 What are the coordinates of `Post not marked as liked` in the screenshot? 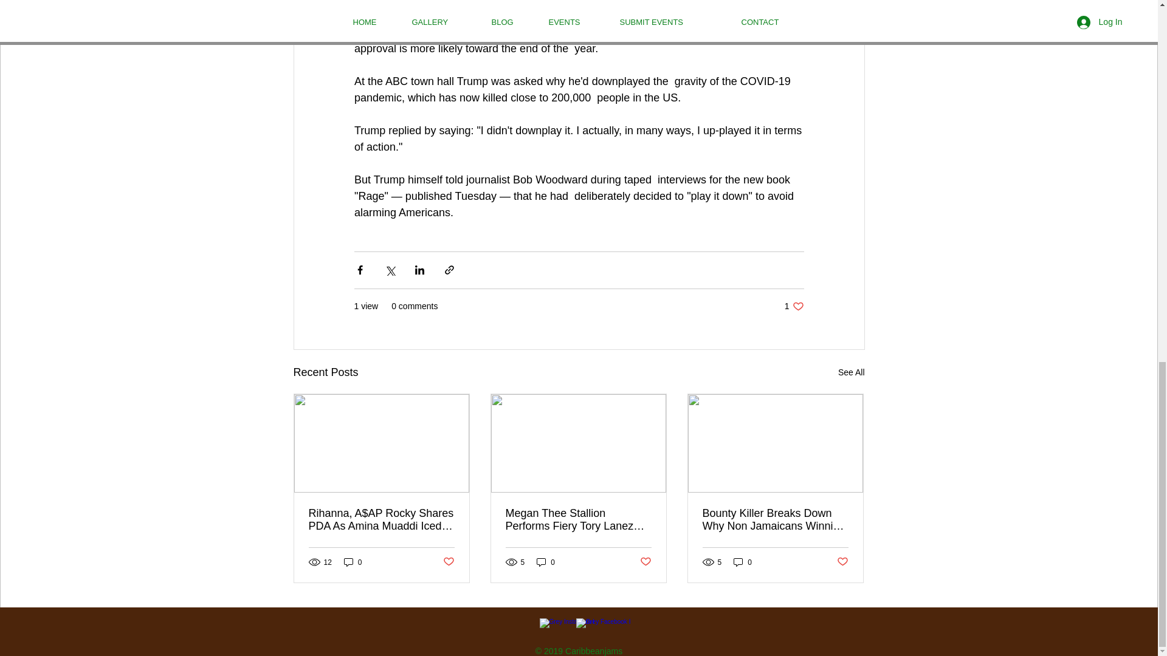 It's located at (353, 562).